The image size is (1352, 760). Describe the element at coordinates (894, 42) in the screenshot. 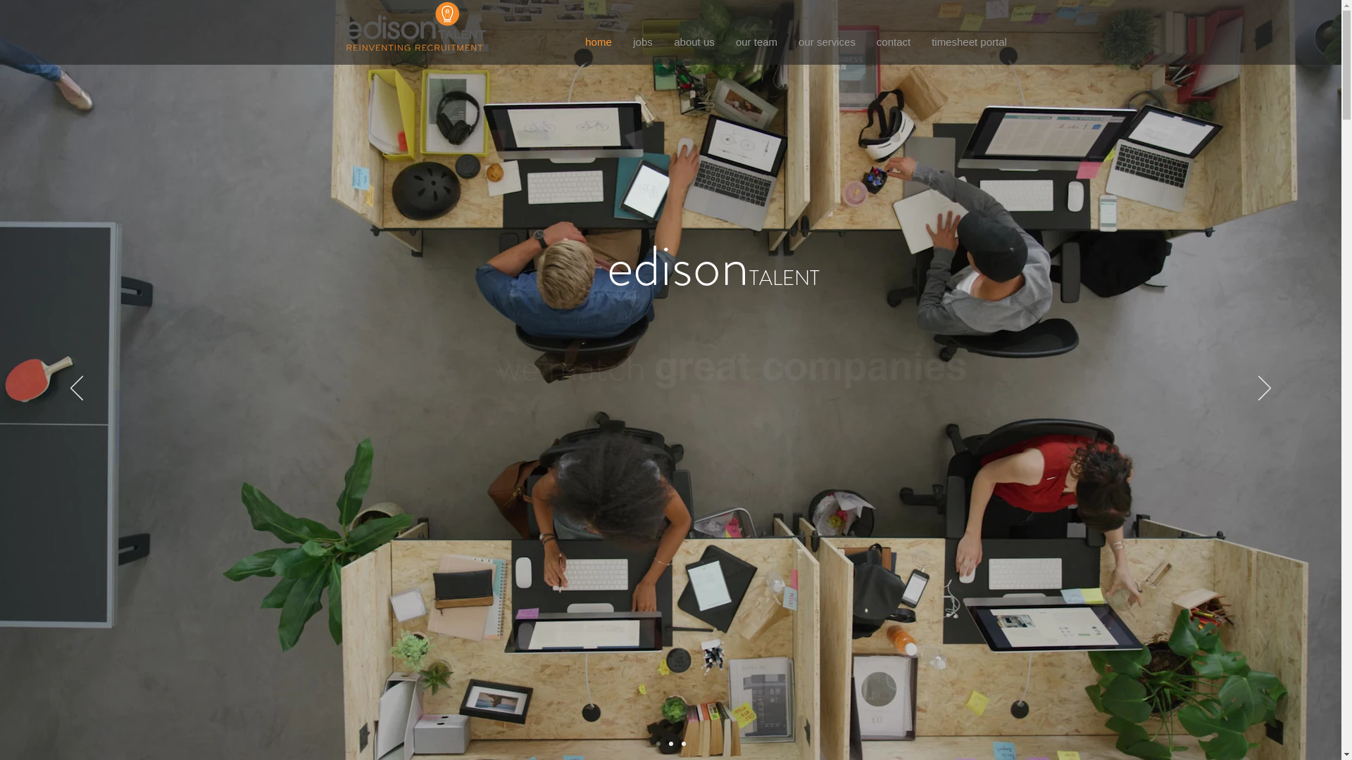

I see `contact` at that location.